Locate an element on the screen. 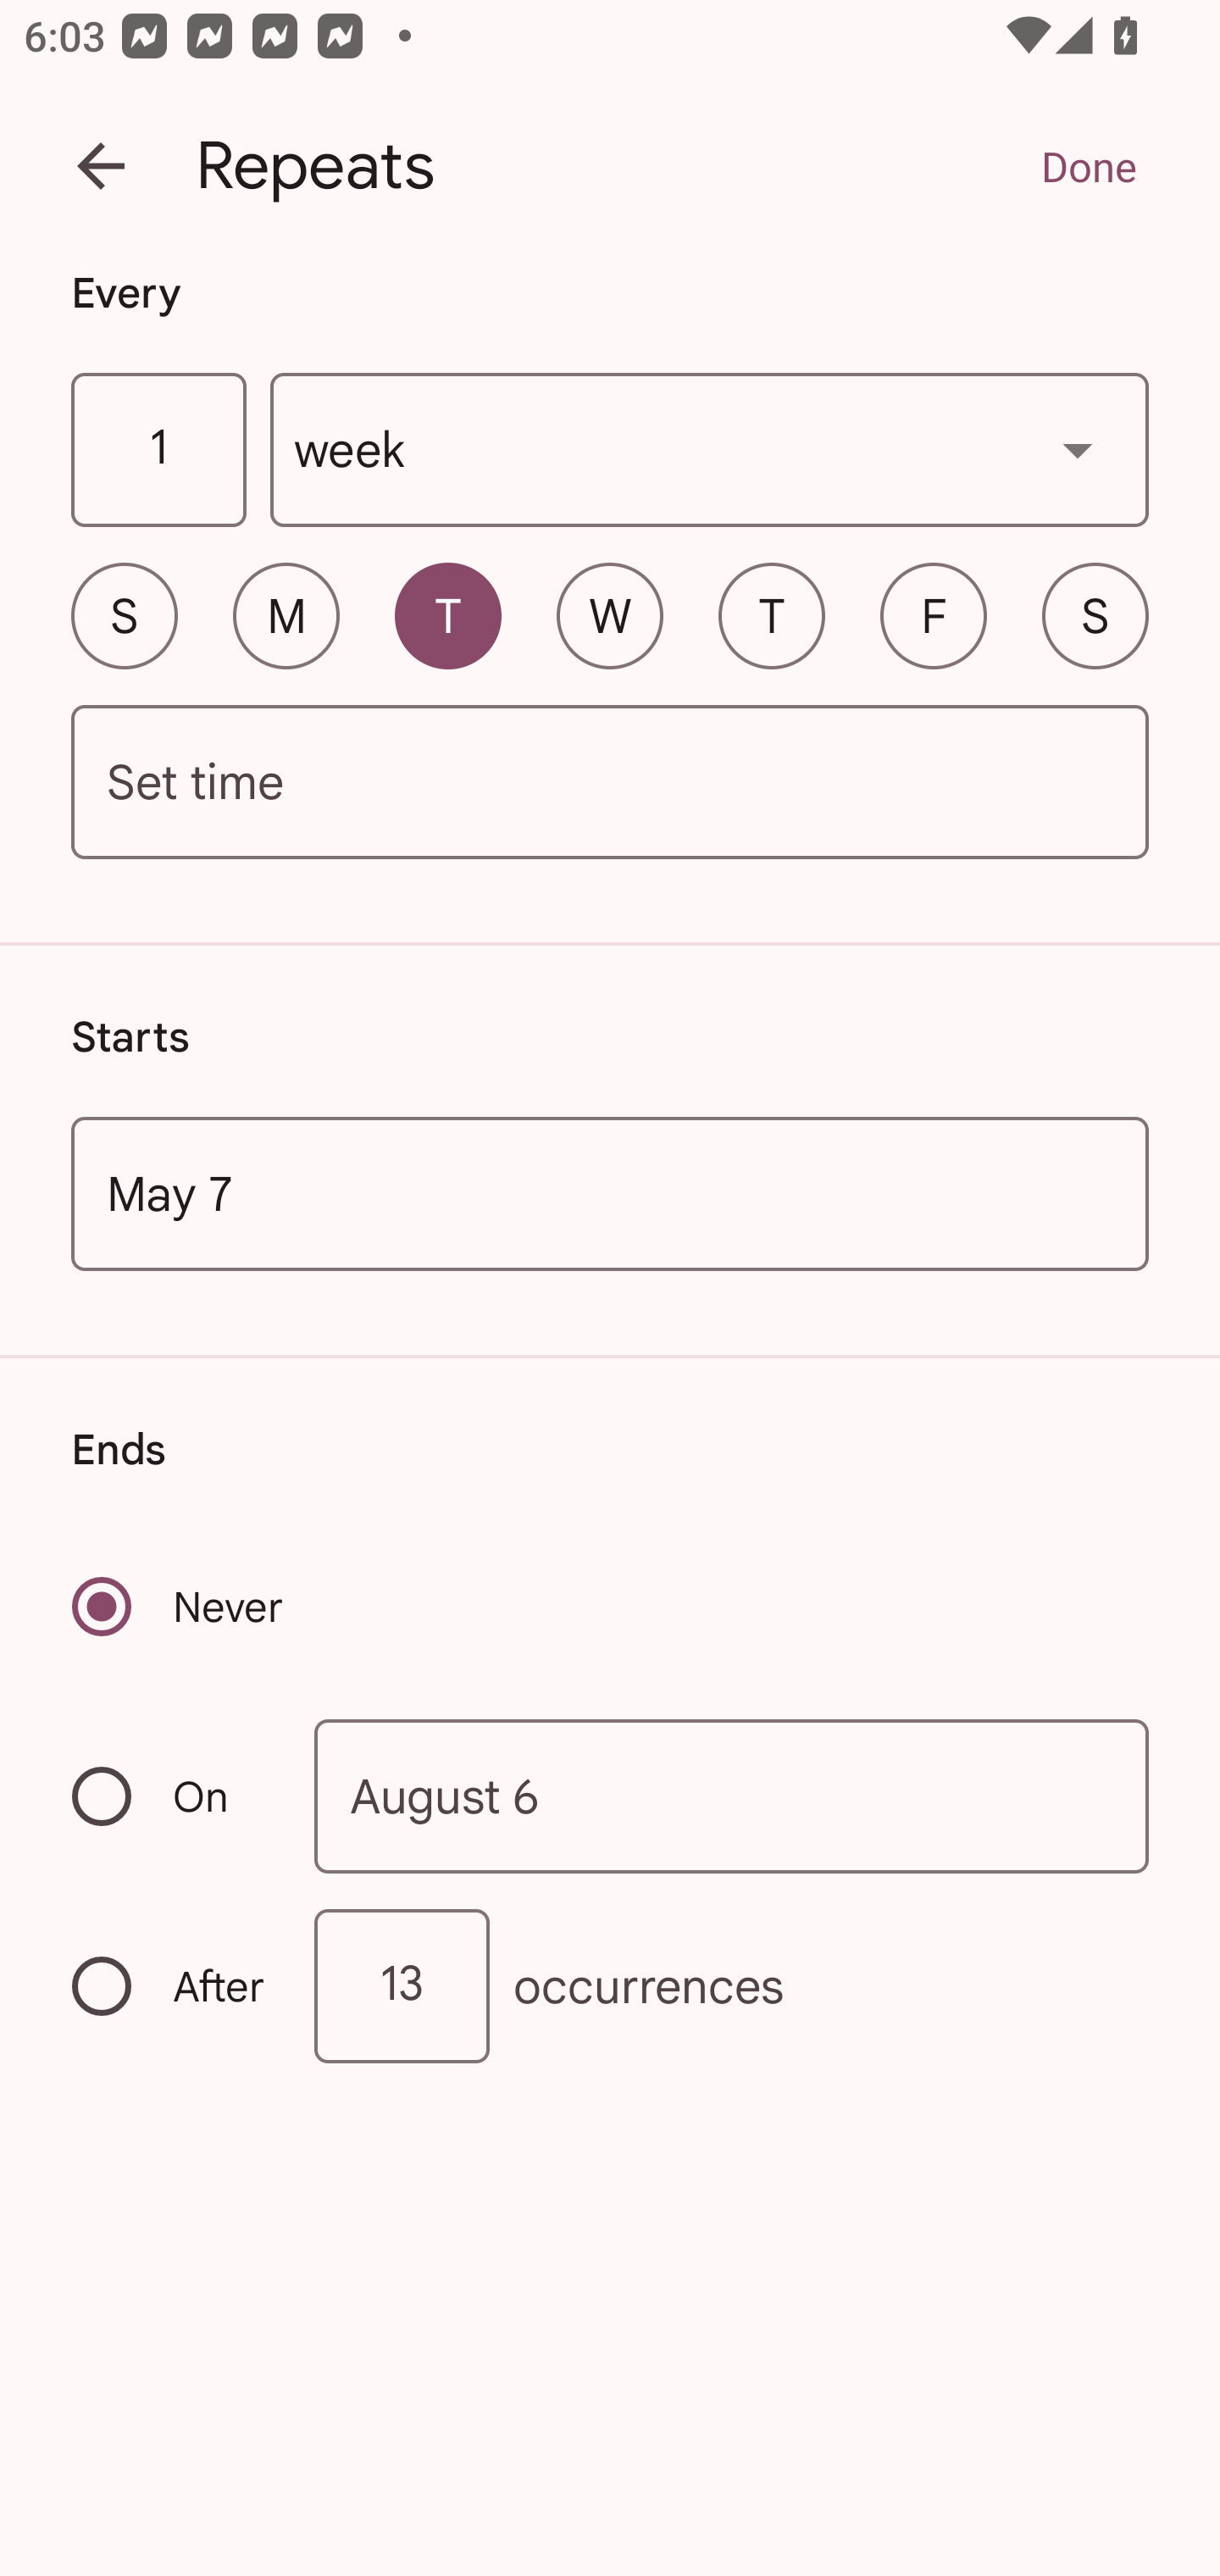 This screenshot has height=2576, width=1220. week is located at coordinates (710, 451).